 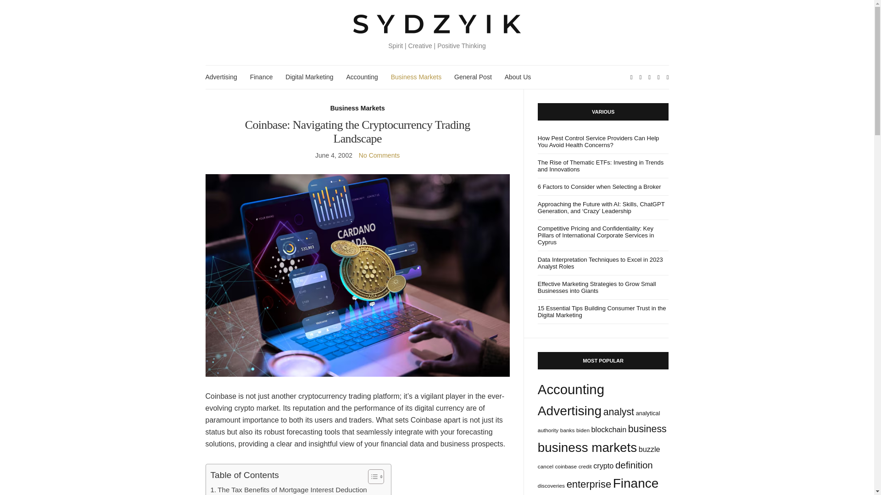 What do you see at coordinates (518, 77) in the screenshot?
I see `About Us` at bounding box center [518, 77].